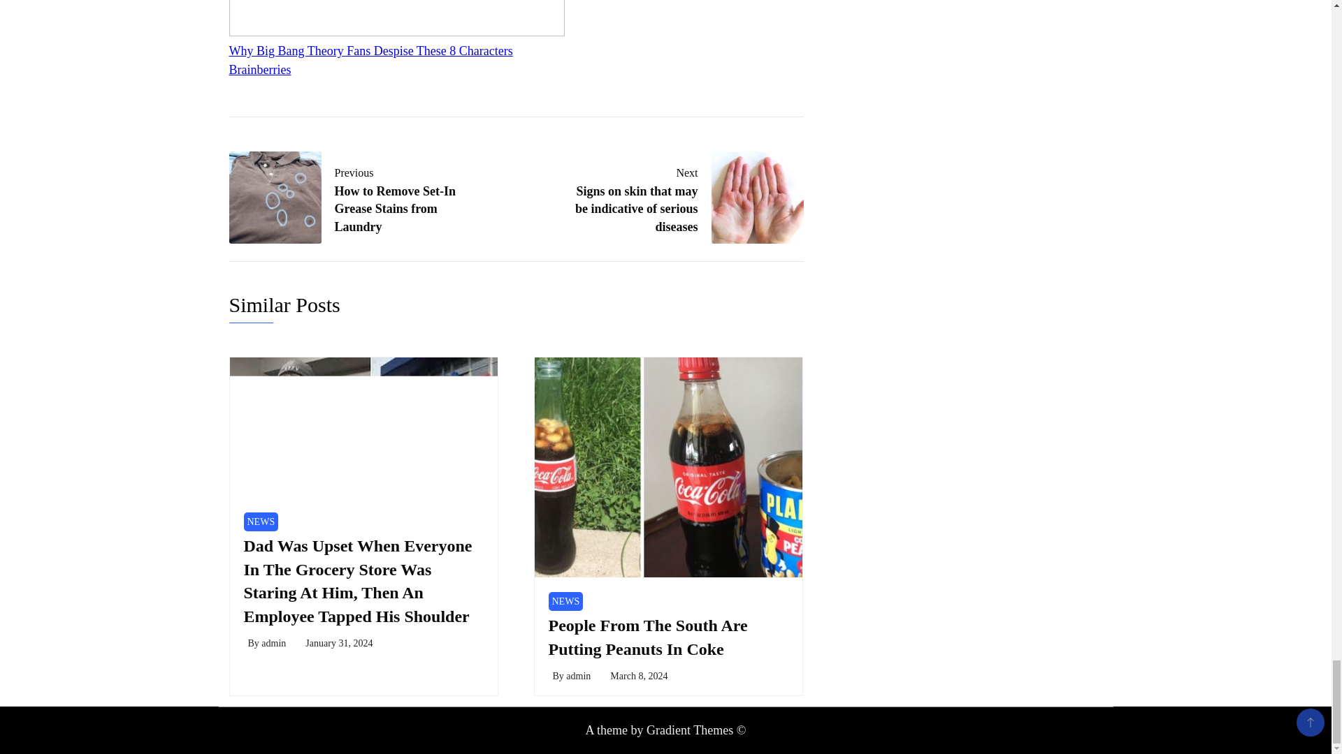 The width and height of the screenshot is (1342, 754). I want to click on NEWS, so click(647, 637).